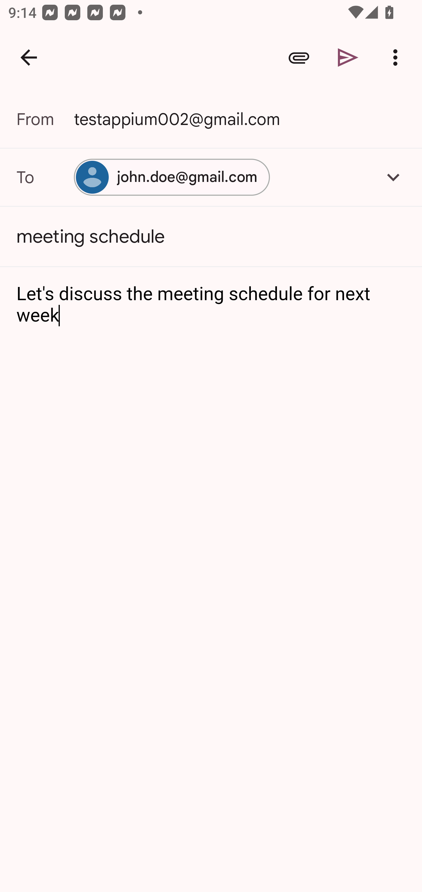  Describe the element at coordinates (211, 236) in the screenshot. I see `meeting schedule` at that location.